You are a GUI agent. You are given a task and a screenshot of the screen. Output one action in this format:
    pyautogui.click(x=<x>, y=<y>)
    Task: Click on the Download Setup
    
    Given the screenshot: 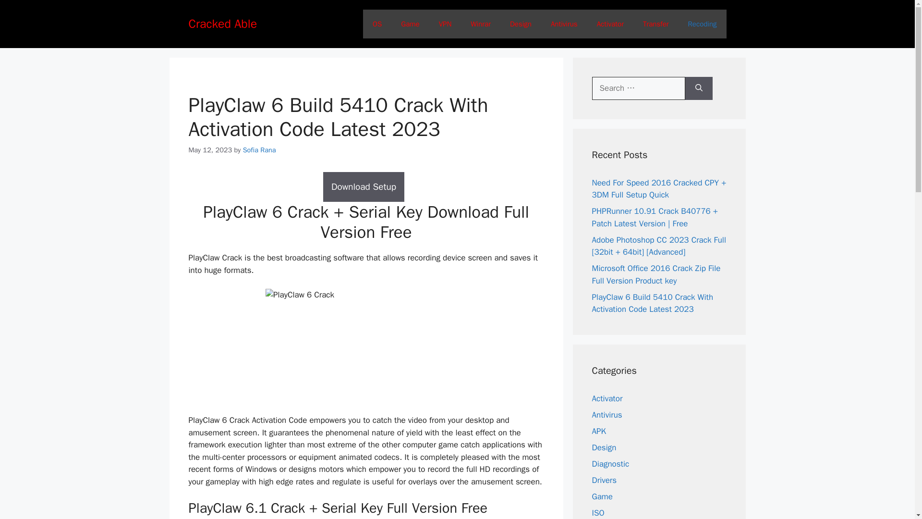 What is the action you would take?
    pyautogui.click(x=366, y=187)
    